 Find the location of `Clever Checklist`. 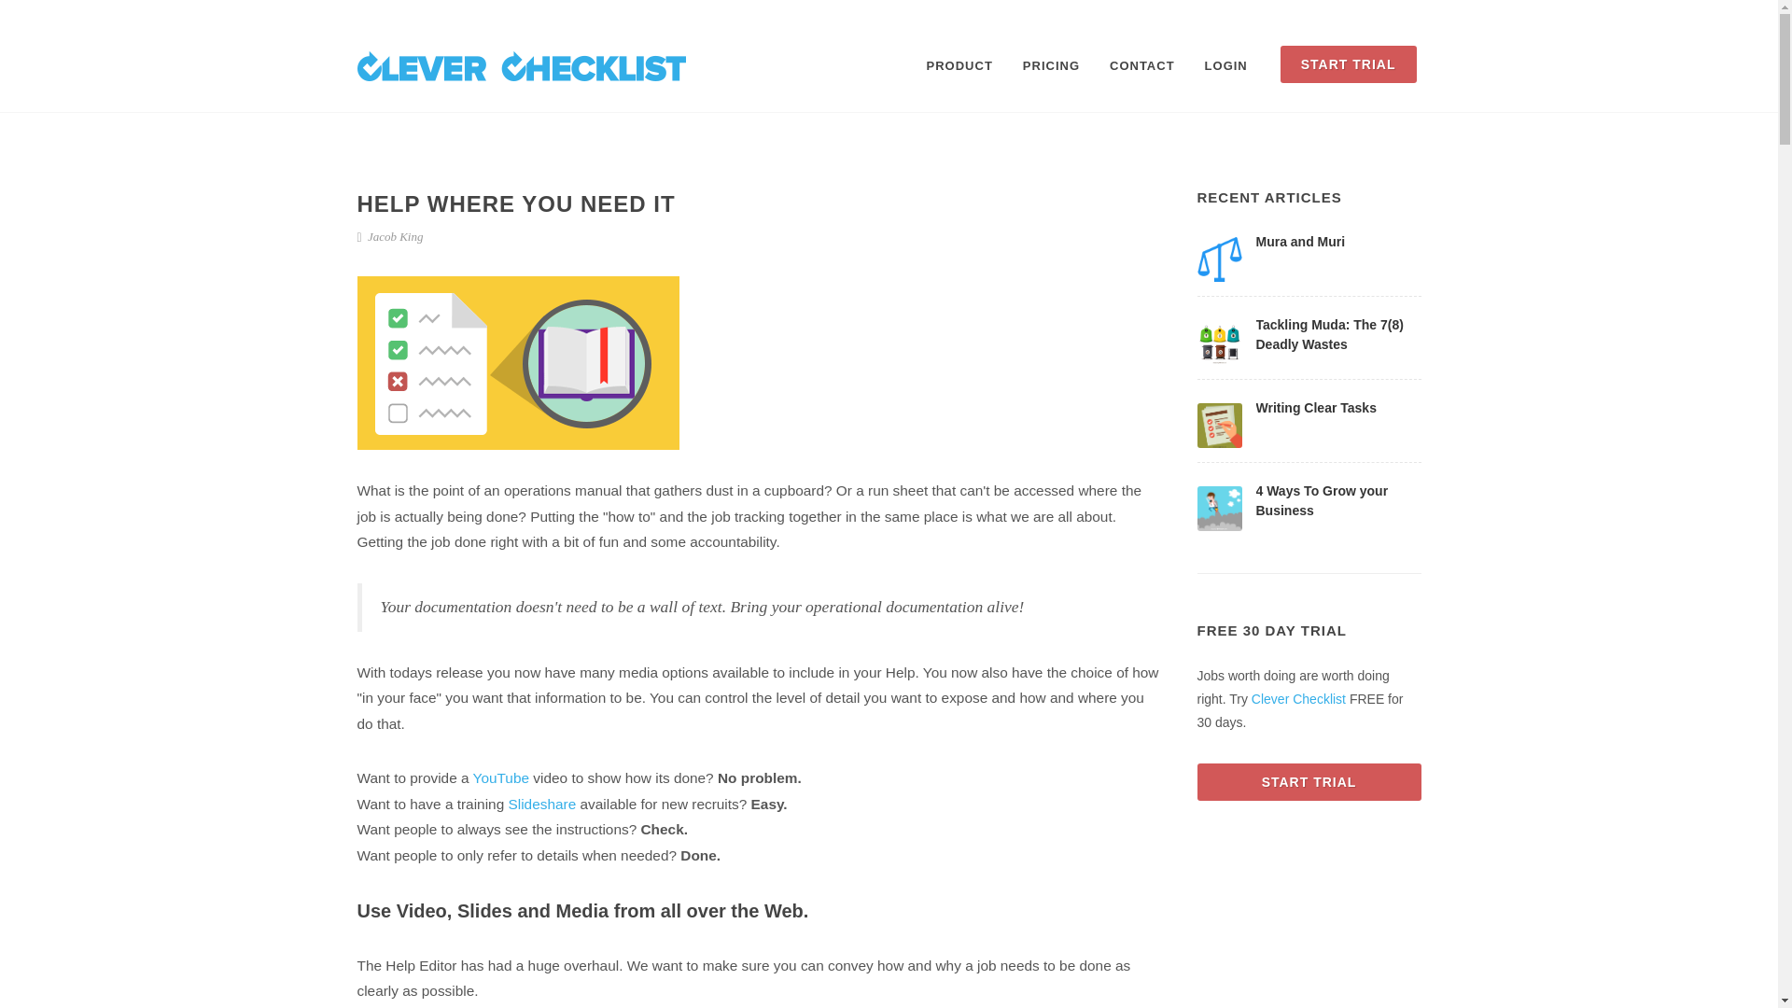

Clever Checklist is located at coordinates (1297, 698).